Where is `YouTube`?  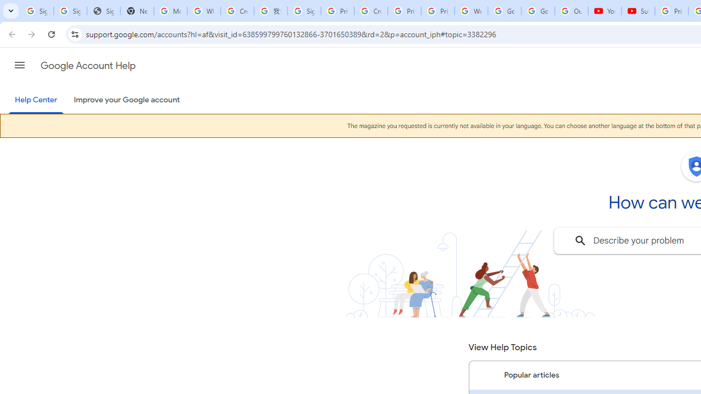
YouTube is located at coordinates (605, 11).